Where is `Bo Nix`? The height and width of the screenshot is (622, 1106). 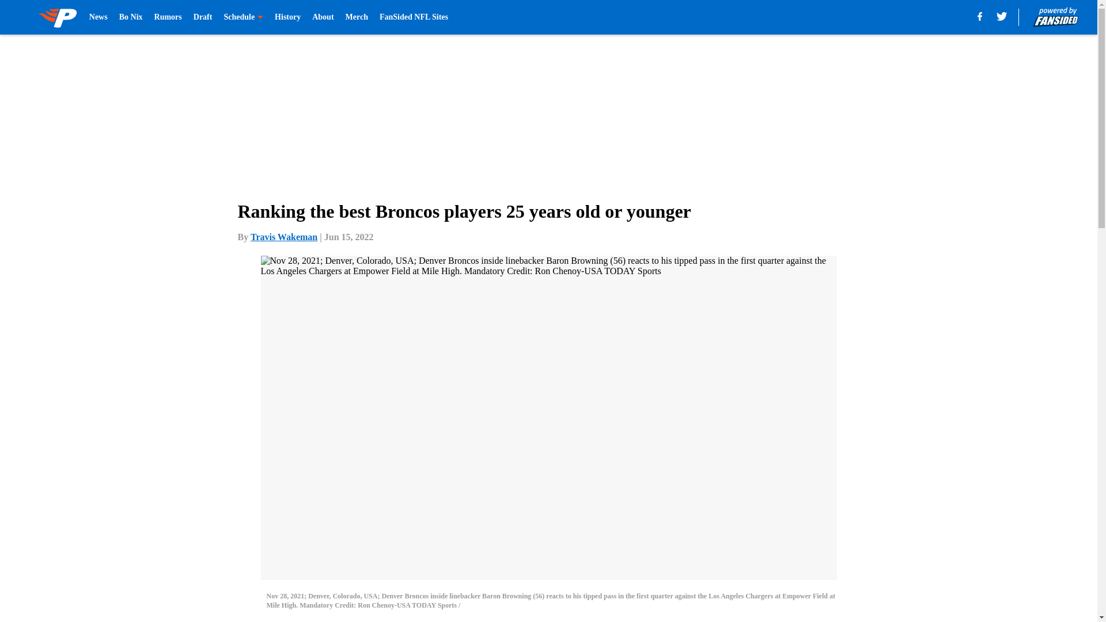 Bo Nix is located at coordinates (131, 17).